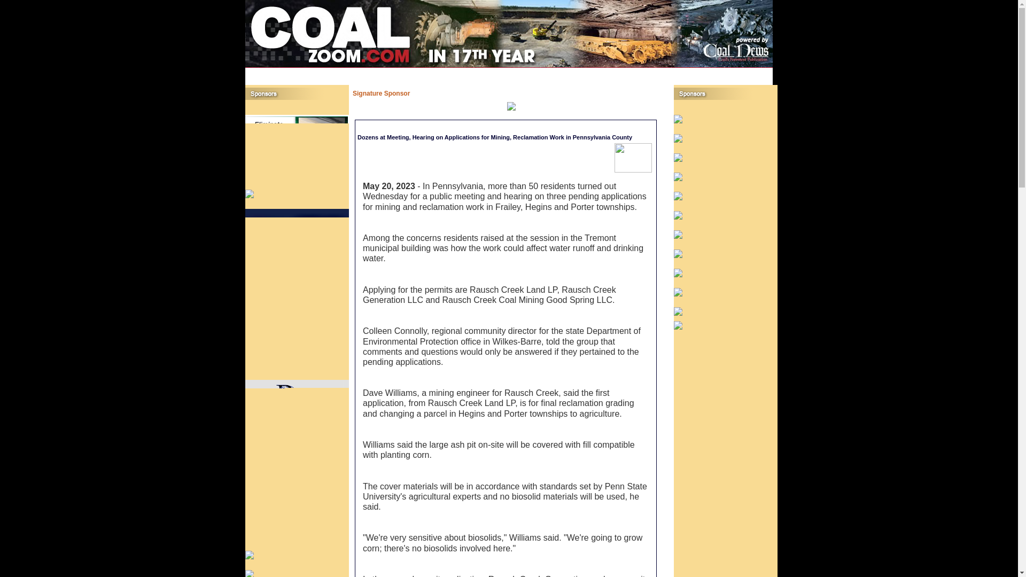  Describe the element at coordinates (442, 72) in the screenshot. I see `Previous Articles` at that location.